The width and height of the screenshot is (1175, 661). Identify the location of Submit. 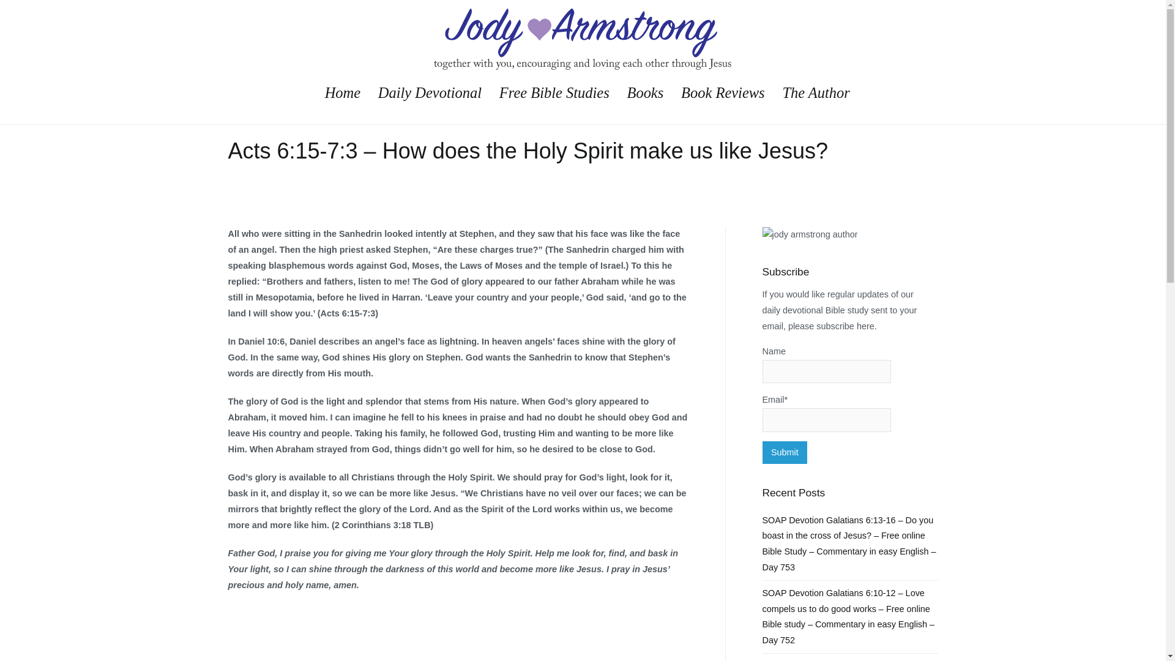
(785, 452).